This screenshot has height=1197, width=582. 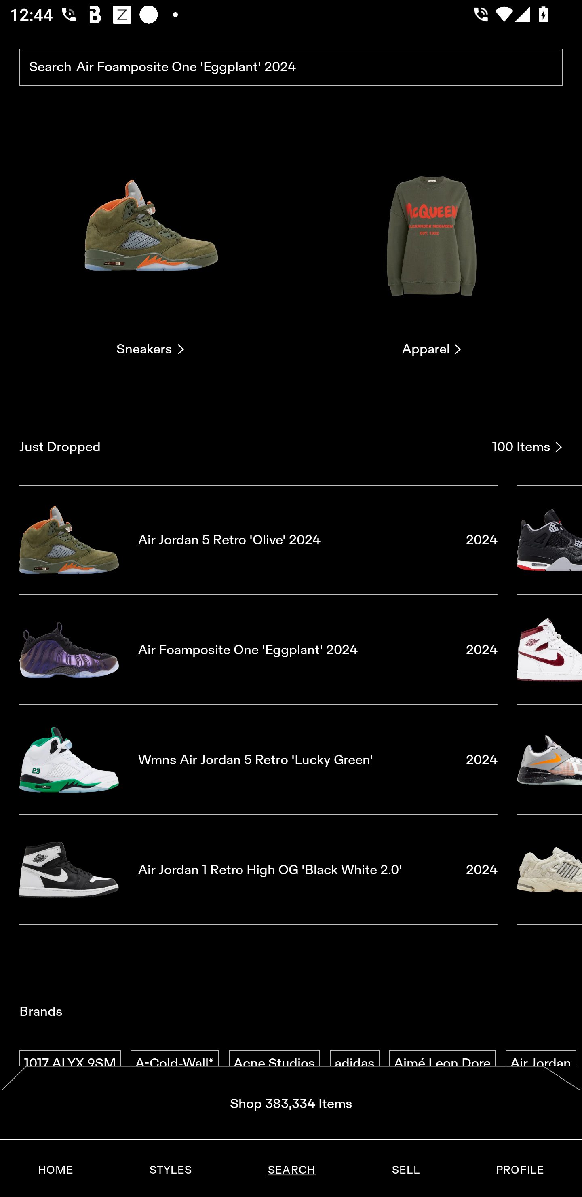 What do you see at coordinates (291, 68) in the screenshot?
I see `Search` at bounding box center [291, 68].